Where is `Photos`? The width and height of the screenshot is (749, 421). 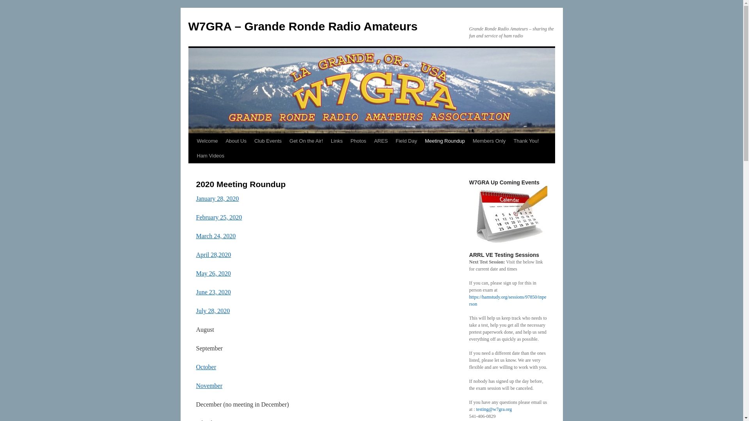
Photos is located at coordinates (358, 141).